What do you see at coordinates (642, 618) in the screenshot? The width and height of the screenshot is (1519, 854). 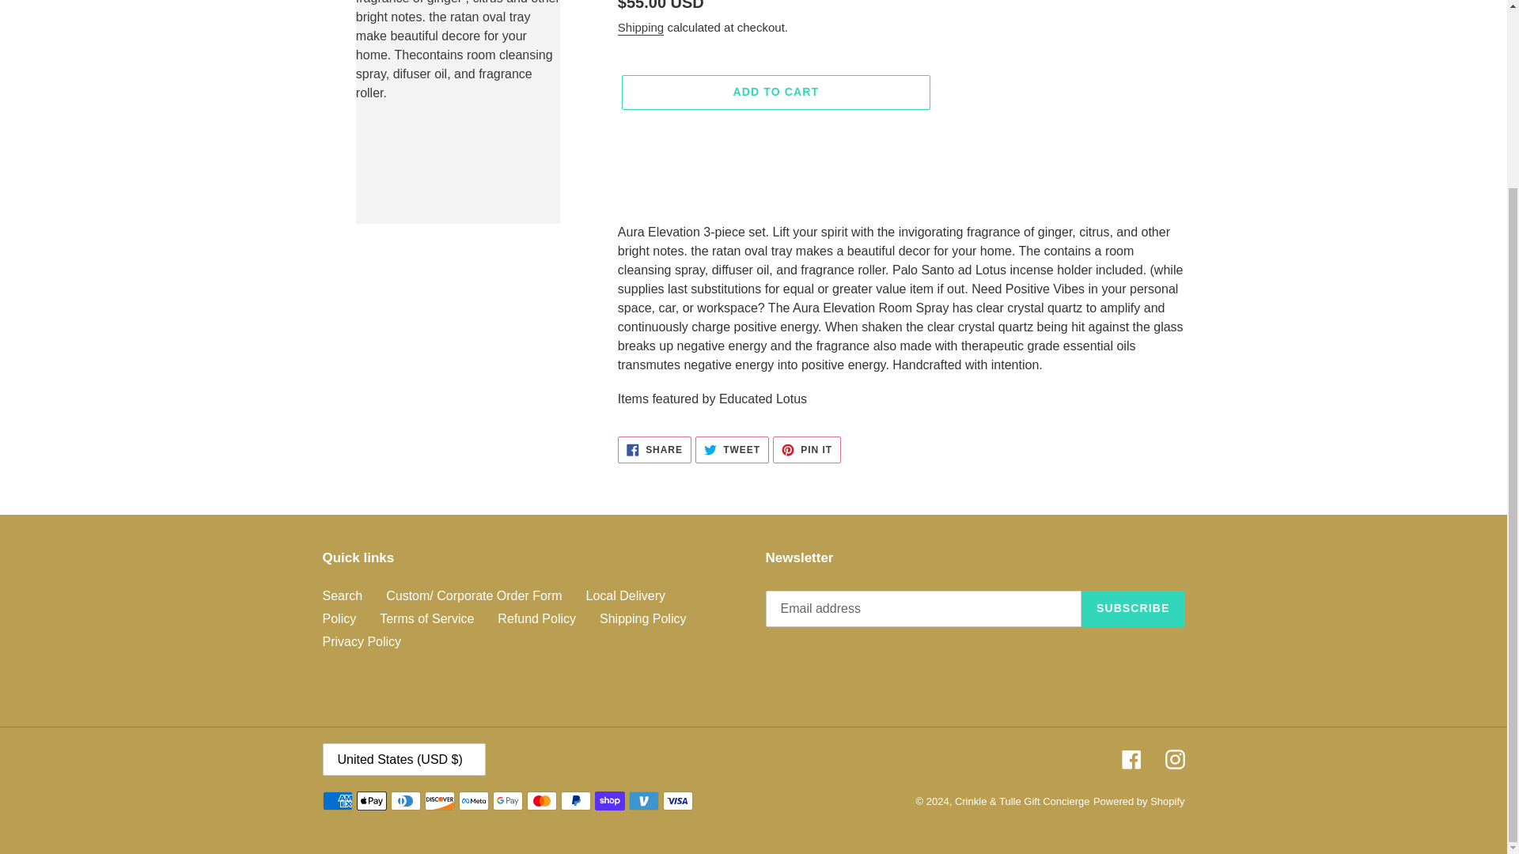 I see `Terms of Service` at bounding box center [642, 618].